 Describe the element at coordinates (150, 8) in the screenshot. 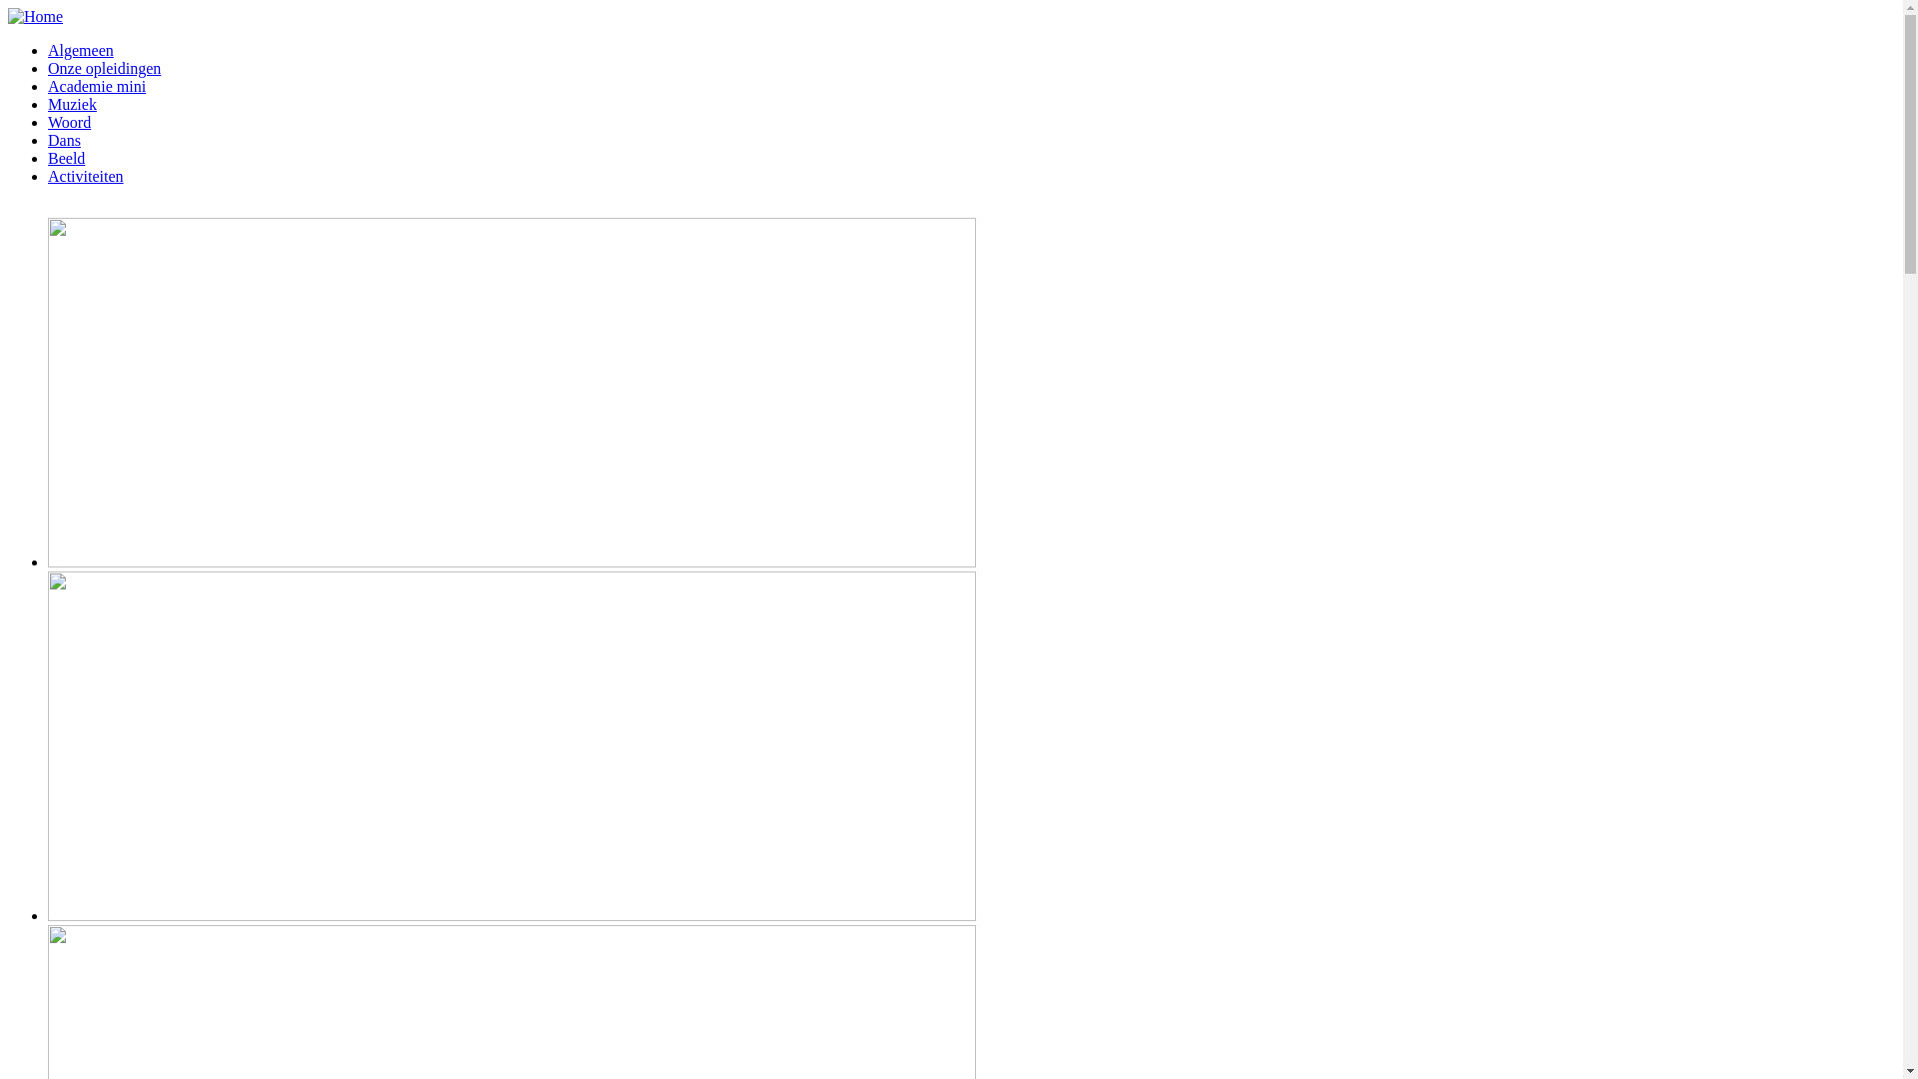

I see `Overslaan en naar de algemene inhoud gaan` at that location.